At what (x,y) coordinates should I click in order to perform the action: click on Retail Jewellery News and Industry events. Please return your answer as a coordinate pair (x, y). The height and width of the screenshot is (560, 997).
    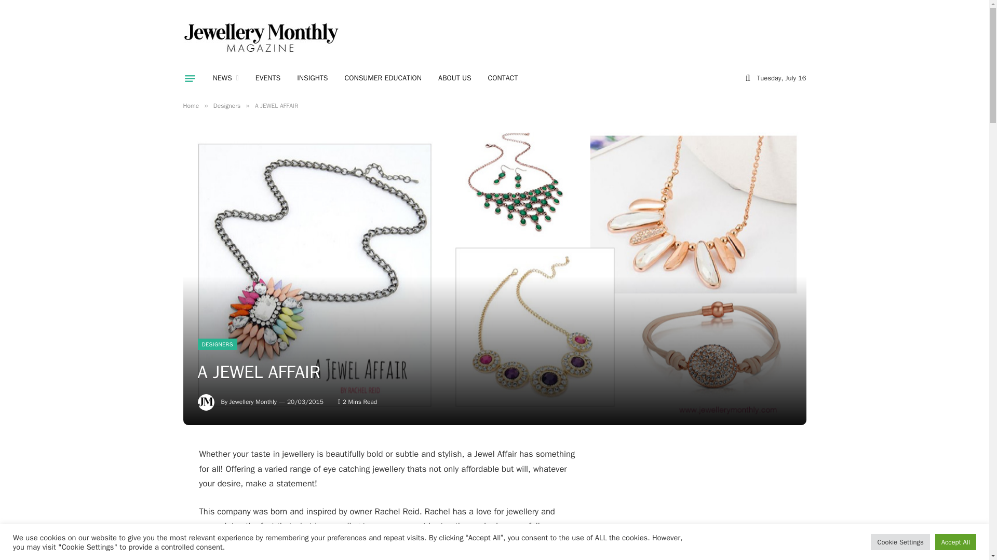
    Looking at the image, I should click on (225, 78).